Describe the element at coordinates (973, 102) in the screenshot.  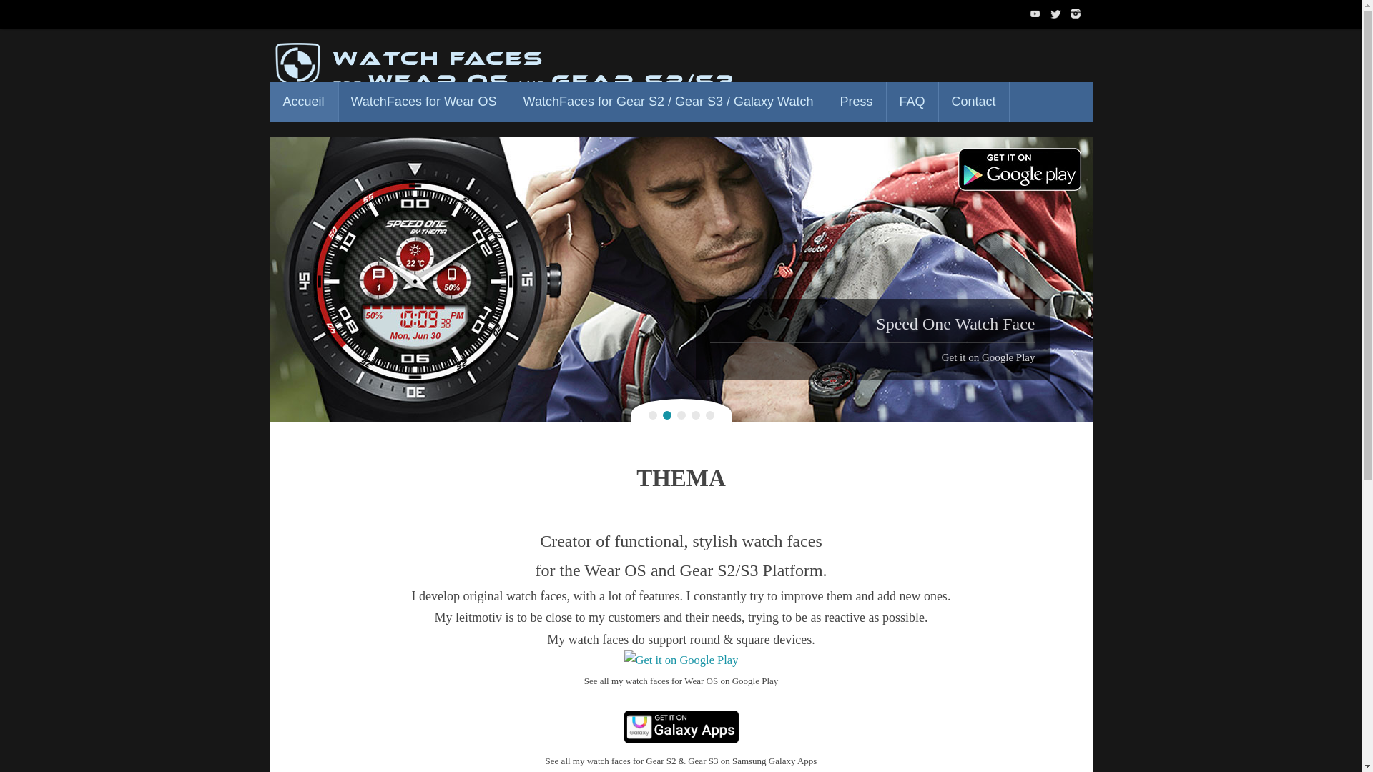
I see `Contact` at that location.